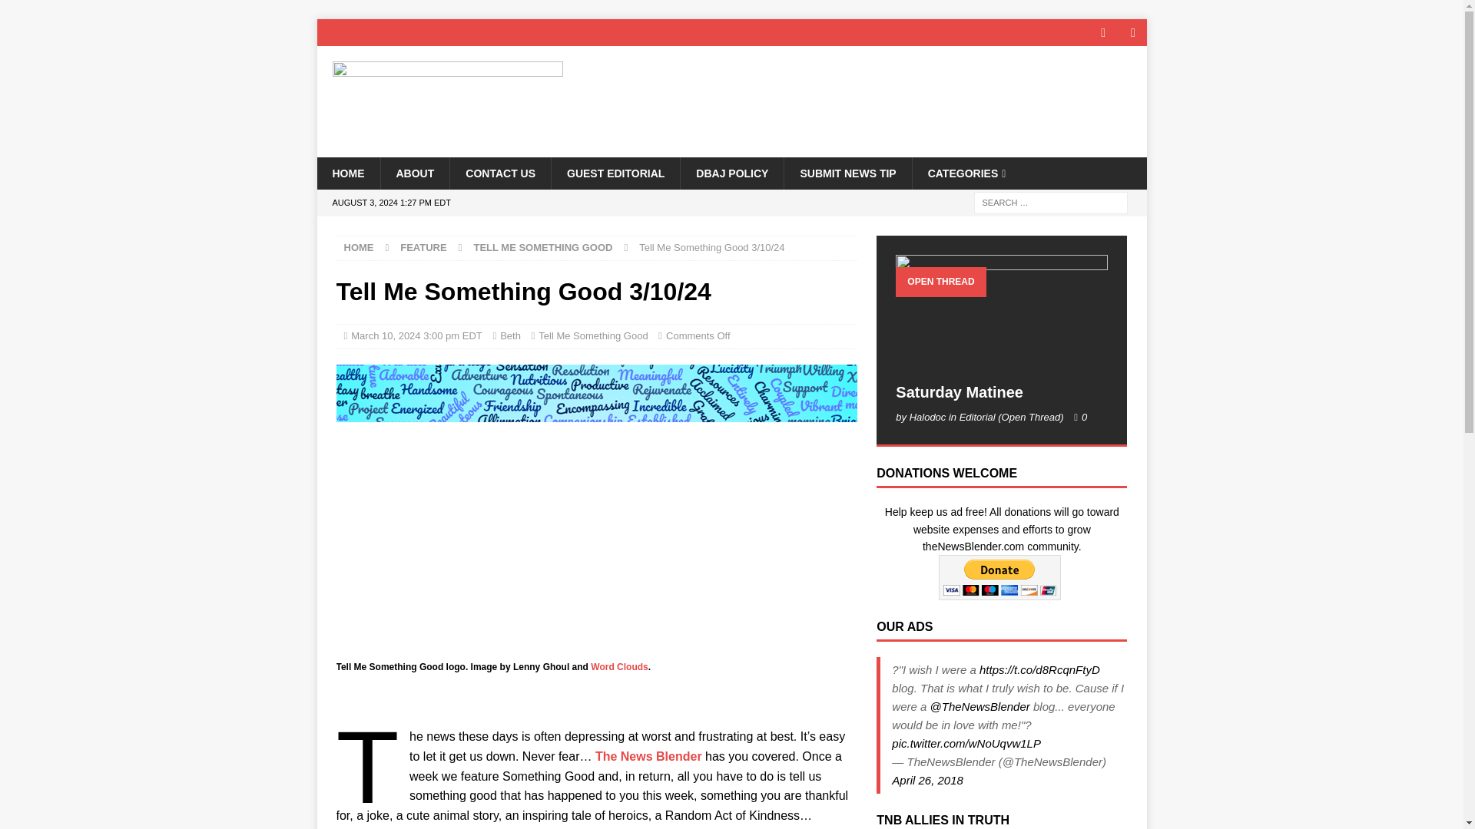  I want to click on CATEGORIES, so click(966, 173).